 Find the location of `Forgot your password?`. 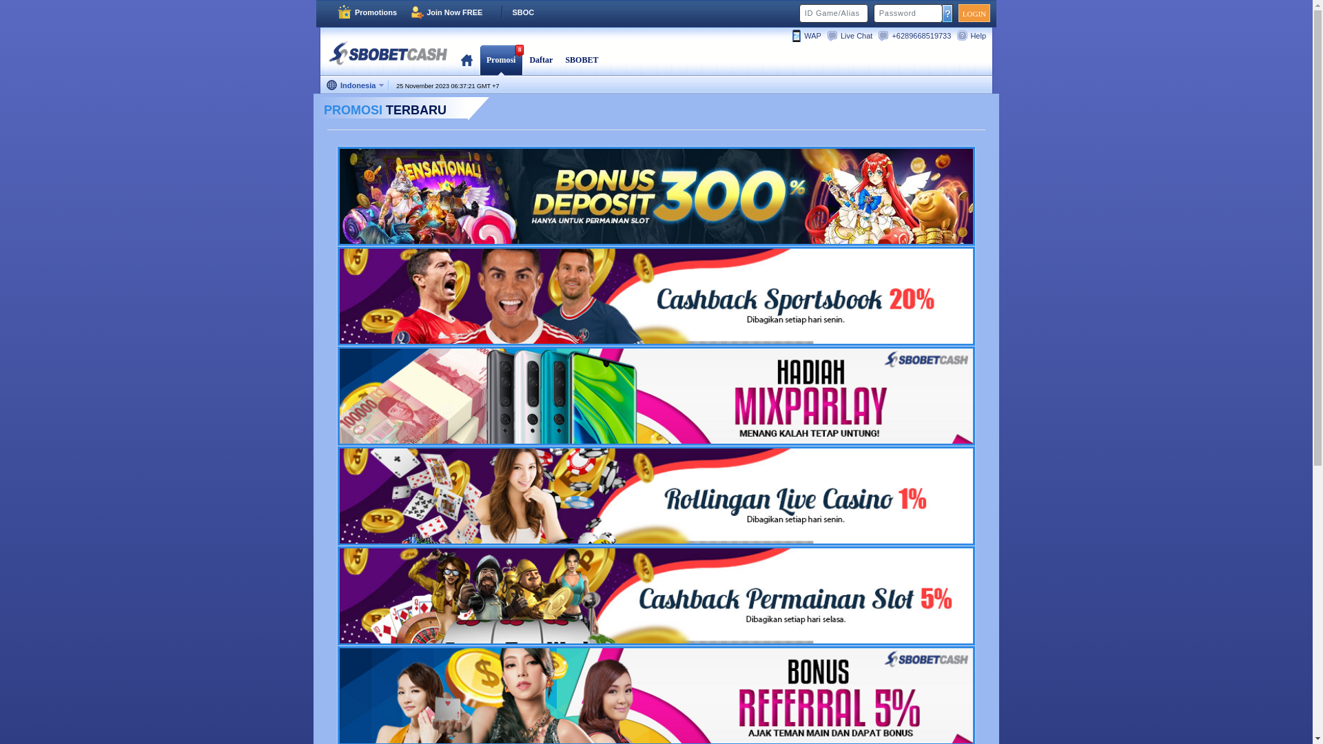

Forgot your password? is located at coordinates (948, 13).